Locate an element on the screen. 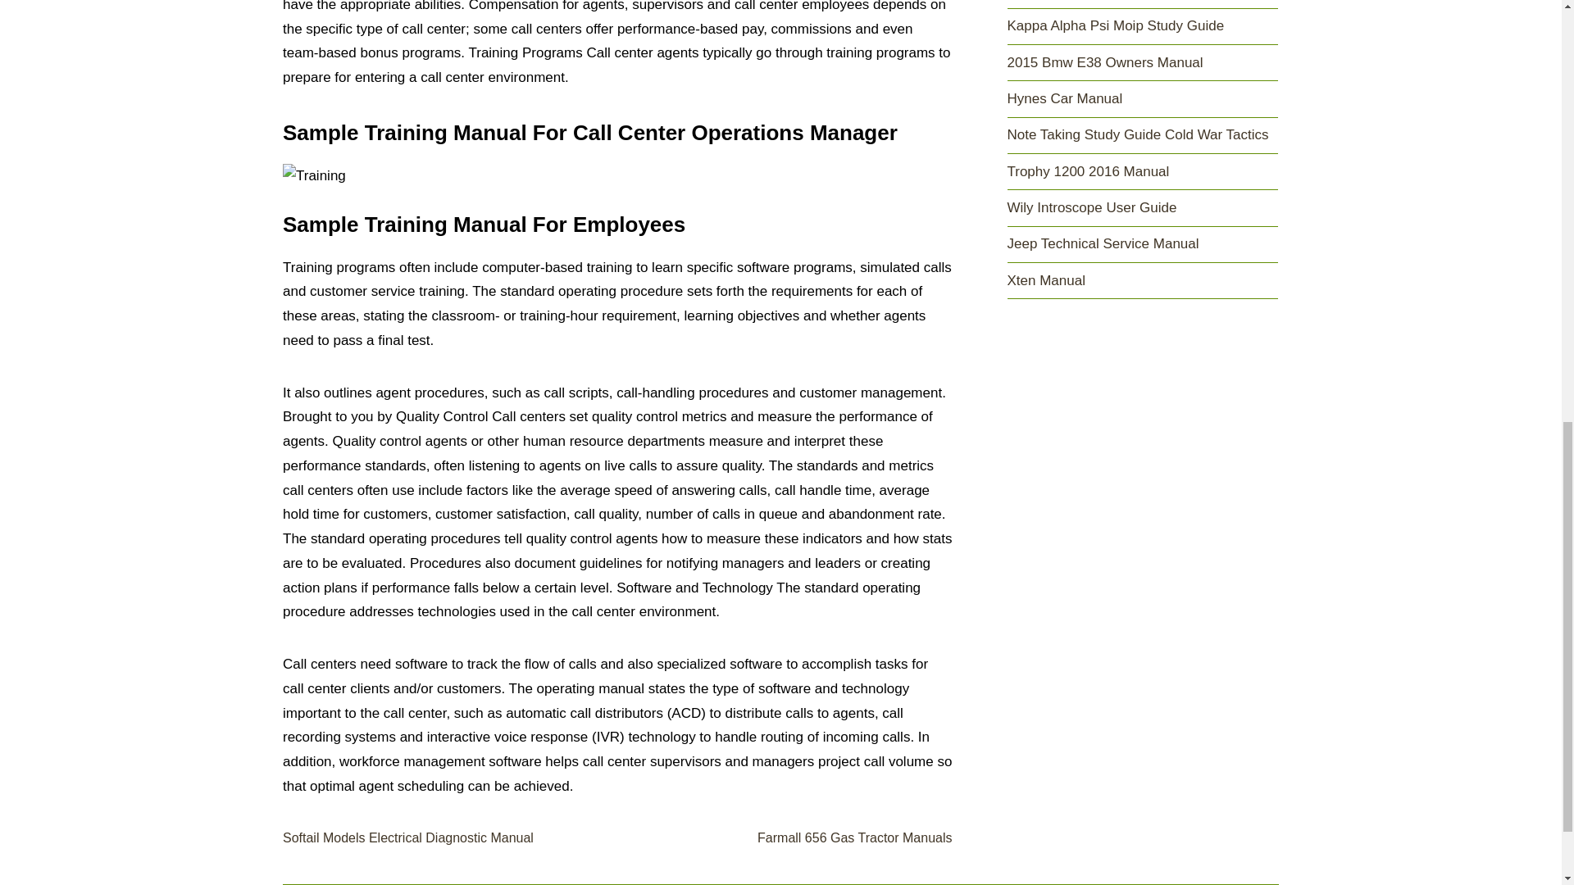 The width and height of the screenshot is (1574, 885). 2015 Bmw E38 Owners Manual is located at coordinates (1104, 62).